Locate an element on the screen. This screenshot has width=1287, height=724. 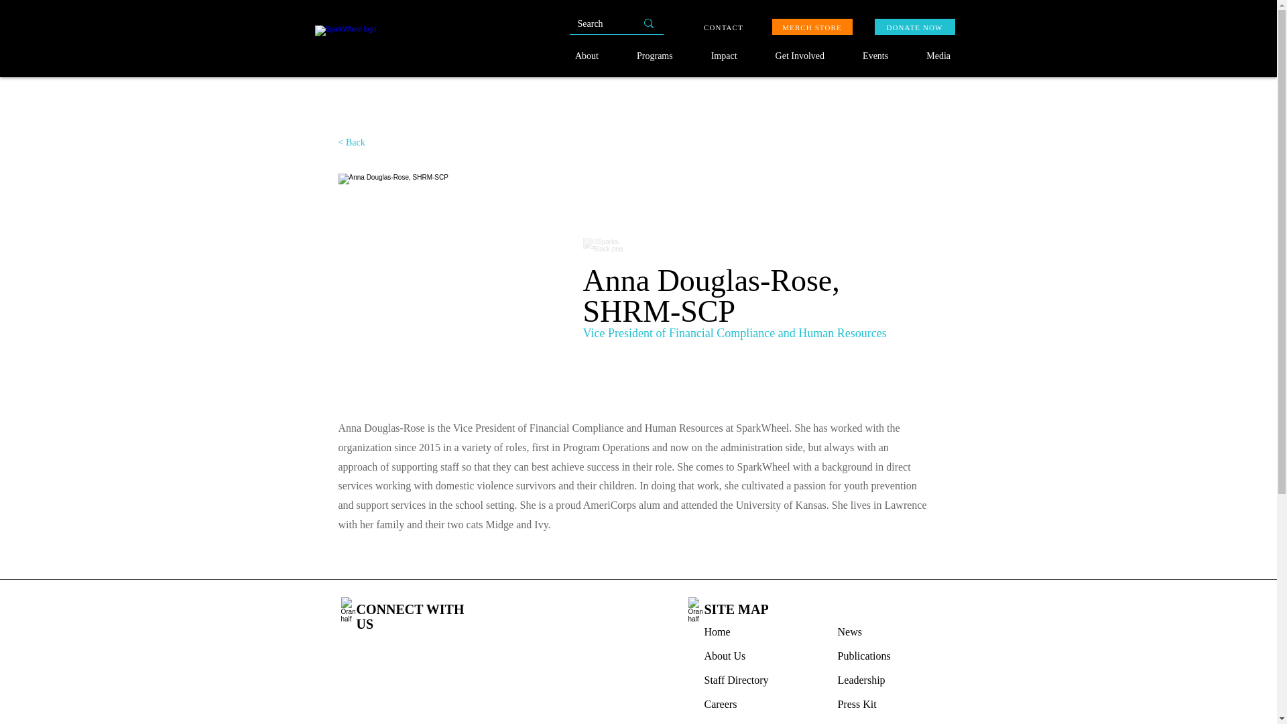
Programs is located at coordinates (655, 56).